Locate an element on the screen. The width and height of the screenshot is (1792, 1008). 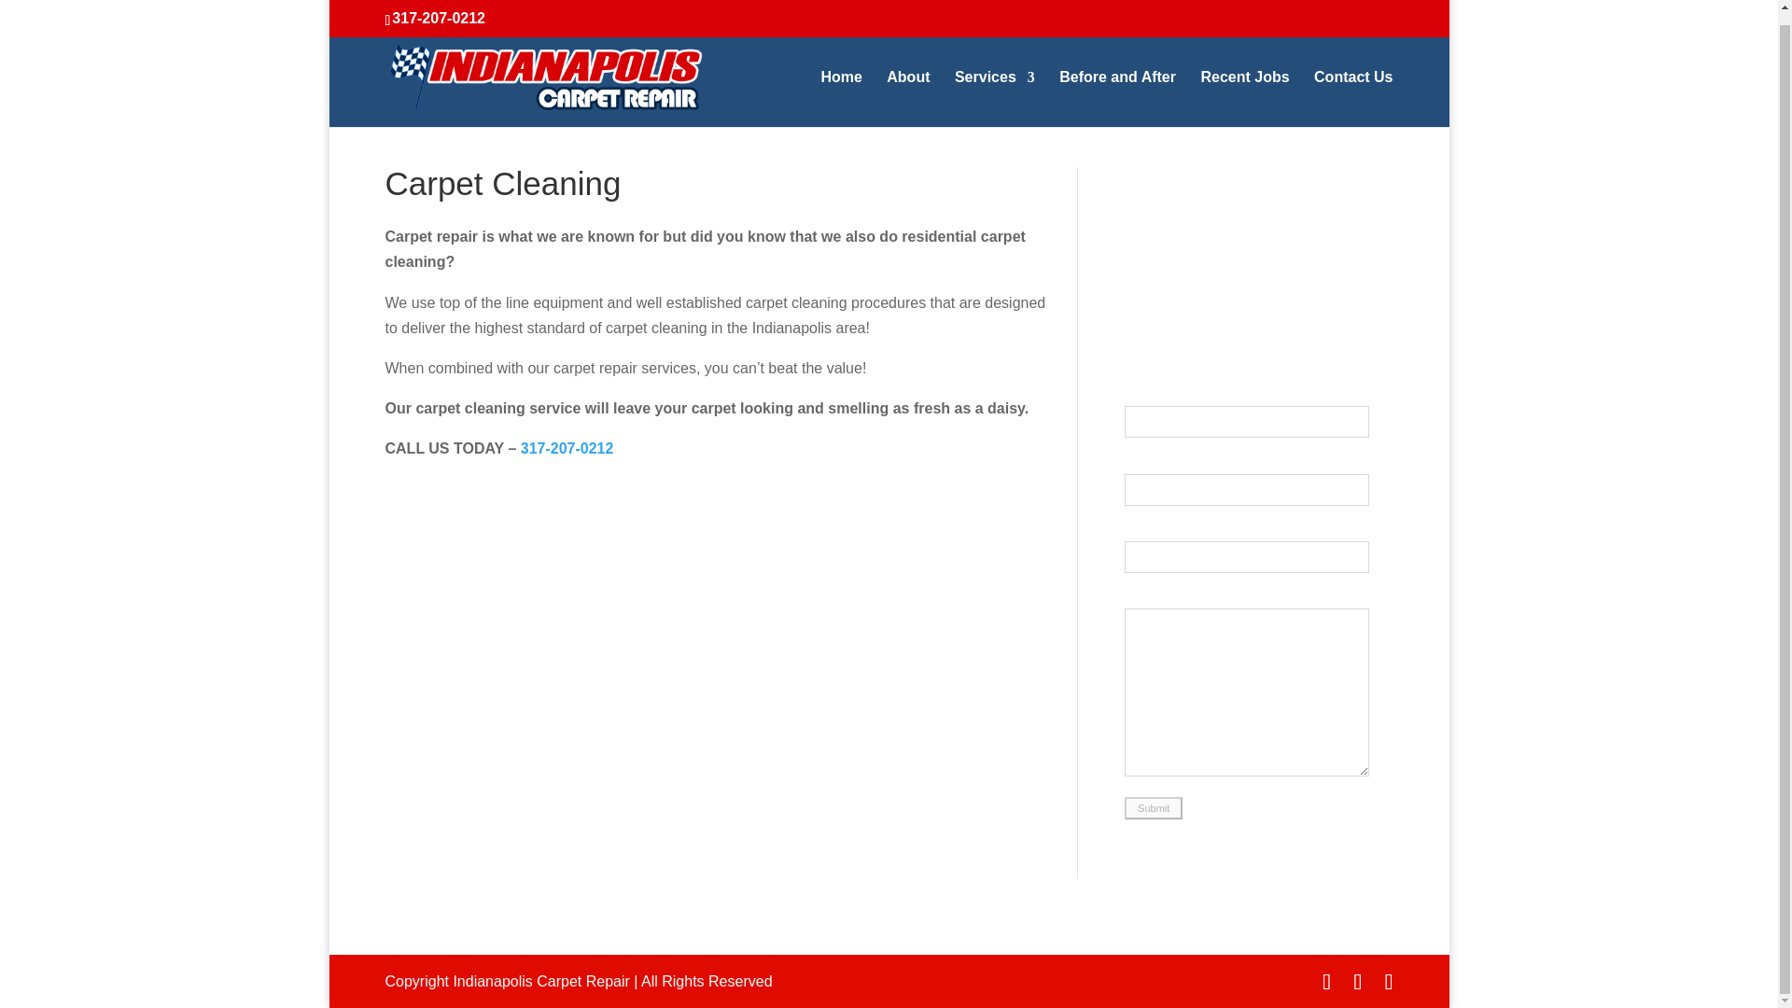
Before and After is located at coordinates (1116, 86).